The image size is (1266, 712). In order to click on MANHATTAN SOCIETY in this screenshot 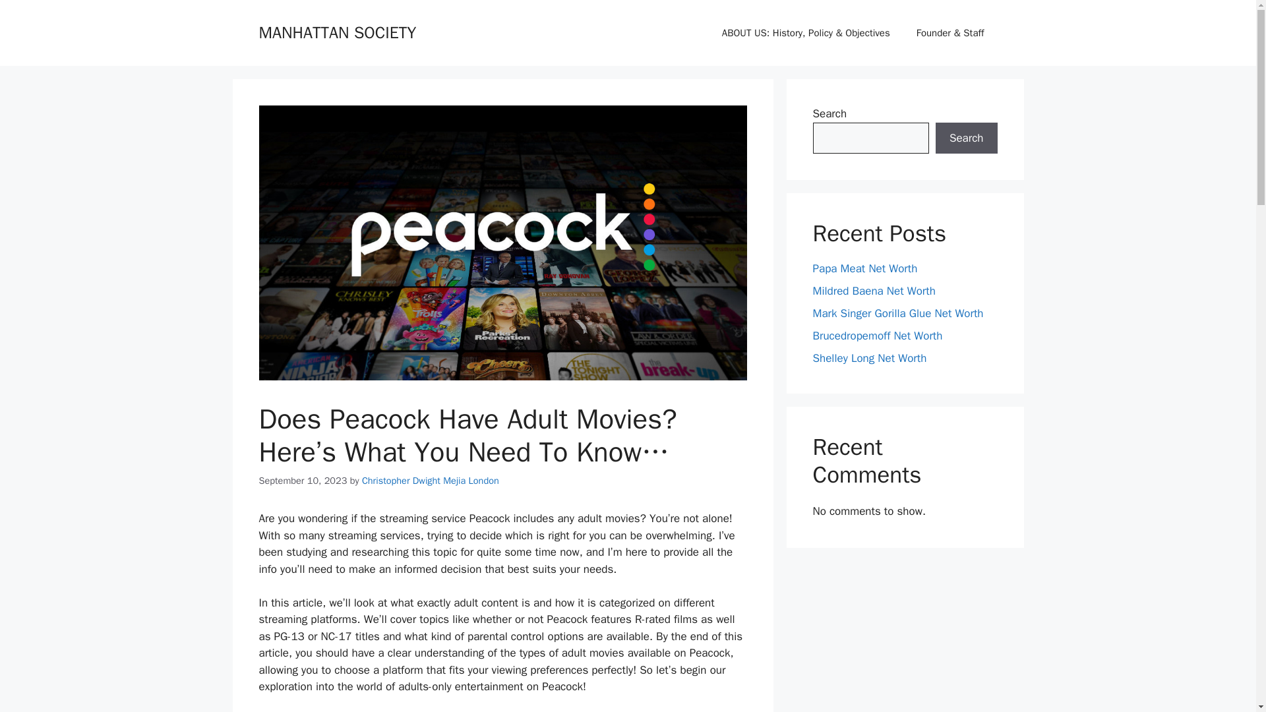, I will do `click(337, 32)`.